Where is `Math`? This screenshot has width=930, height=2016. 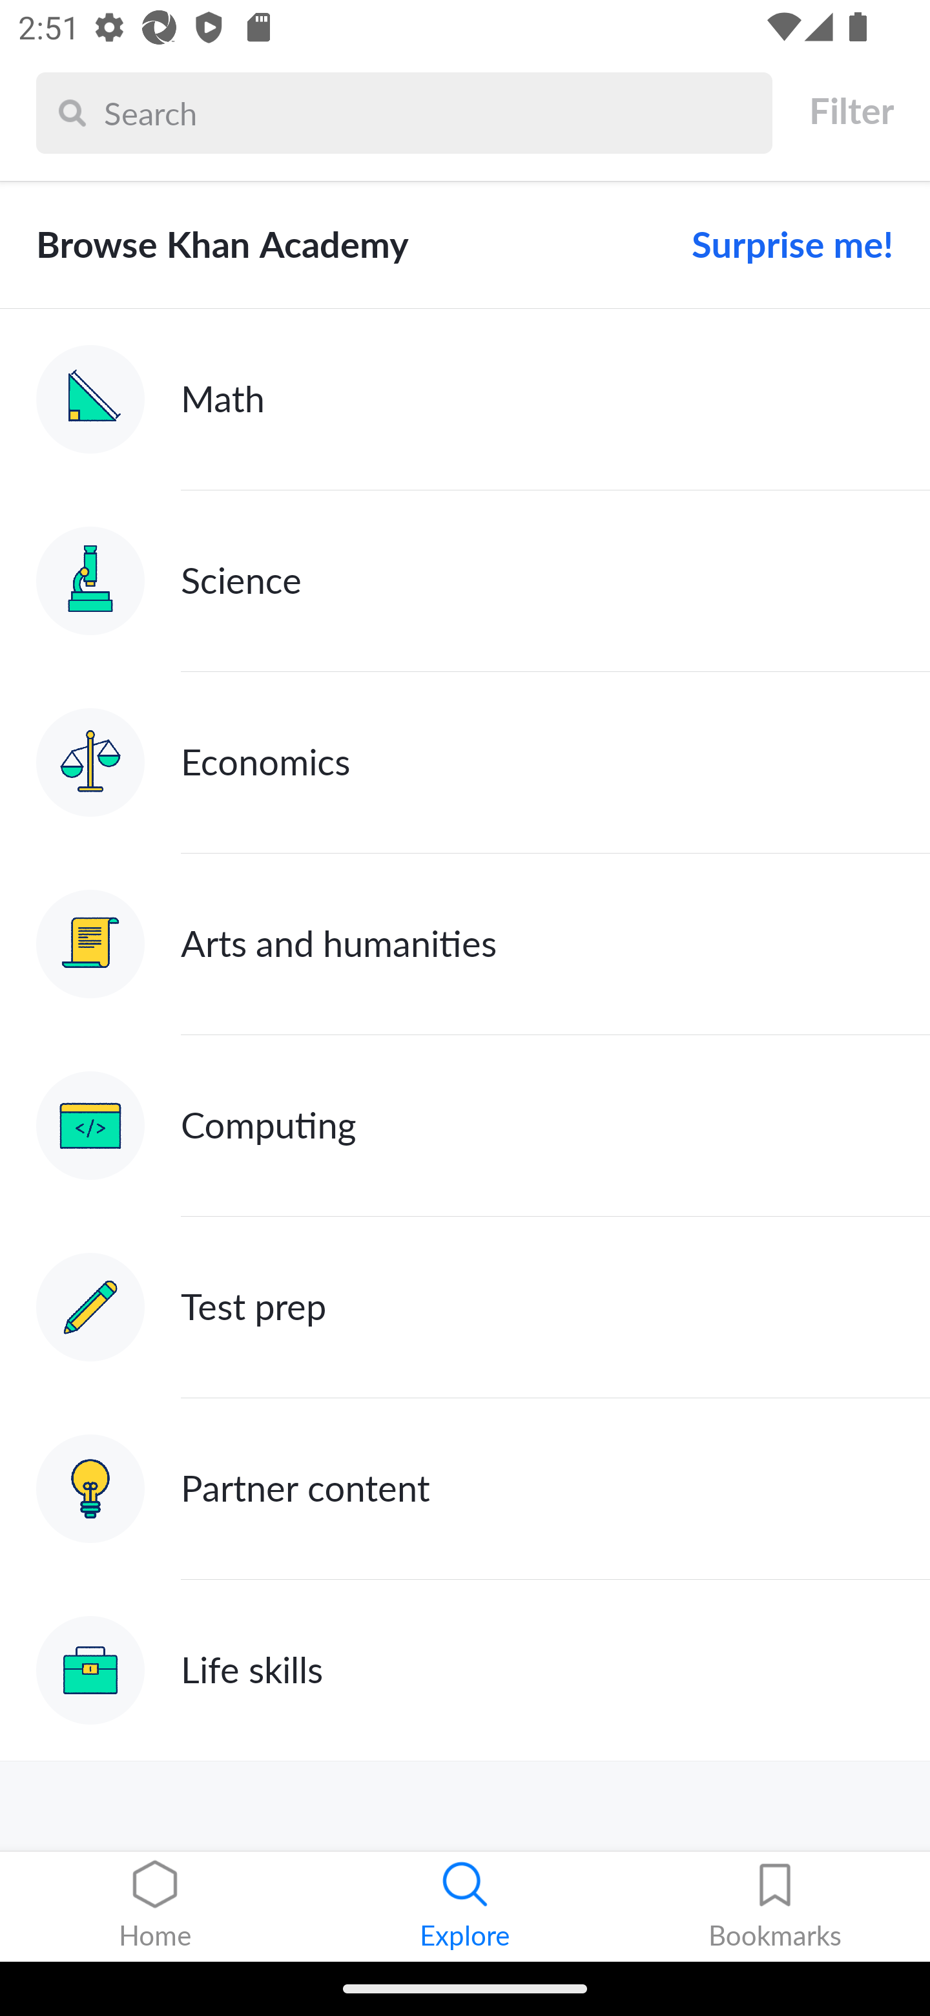 Math is located at coordinates (465, 399).